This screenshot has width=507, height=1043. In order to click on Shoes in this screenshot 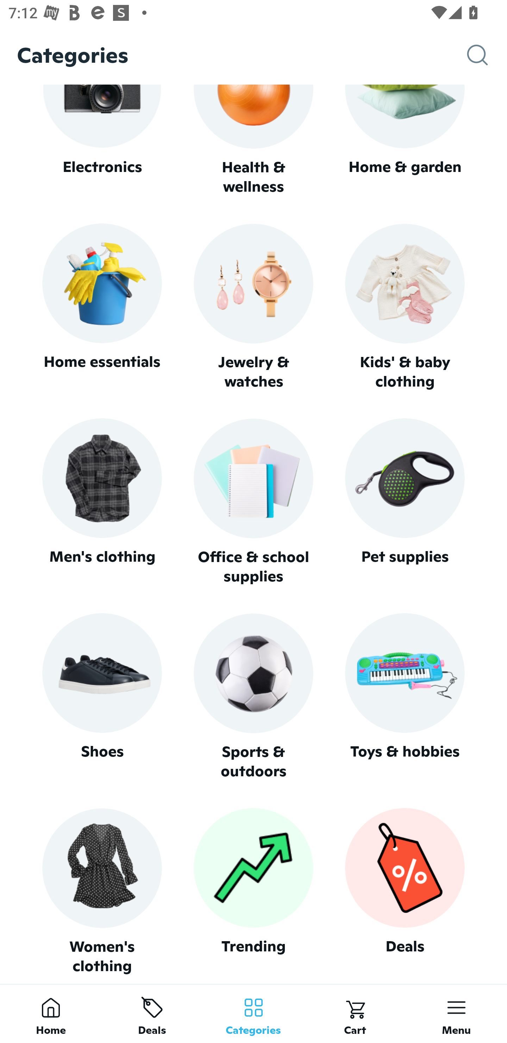, I will do `click(102, 697)`.